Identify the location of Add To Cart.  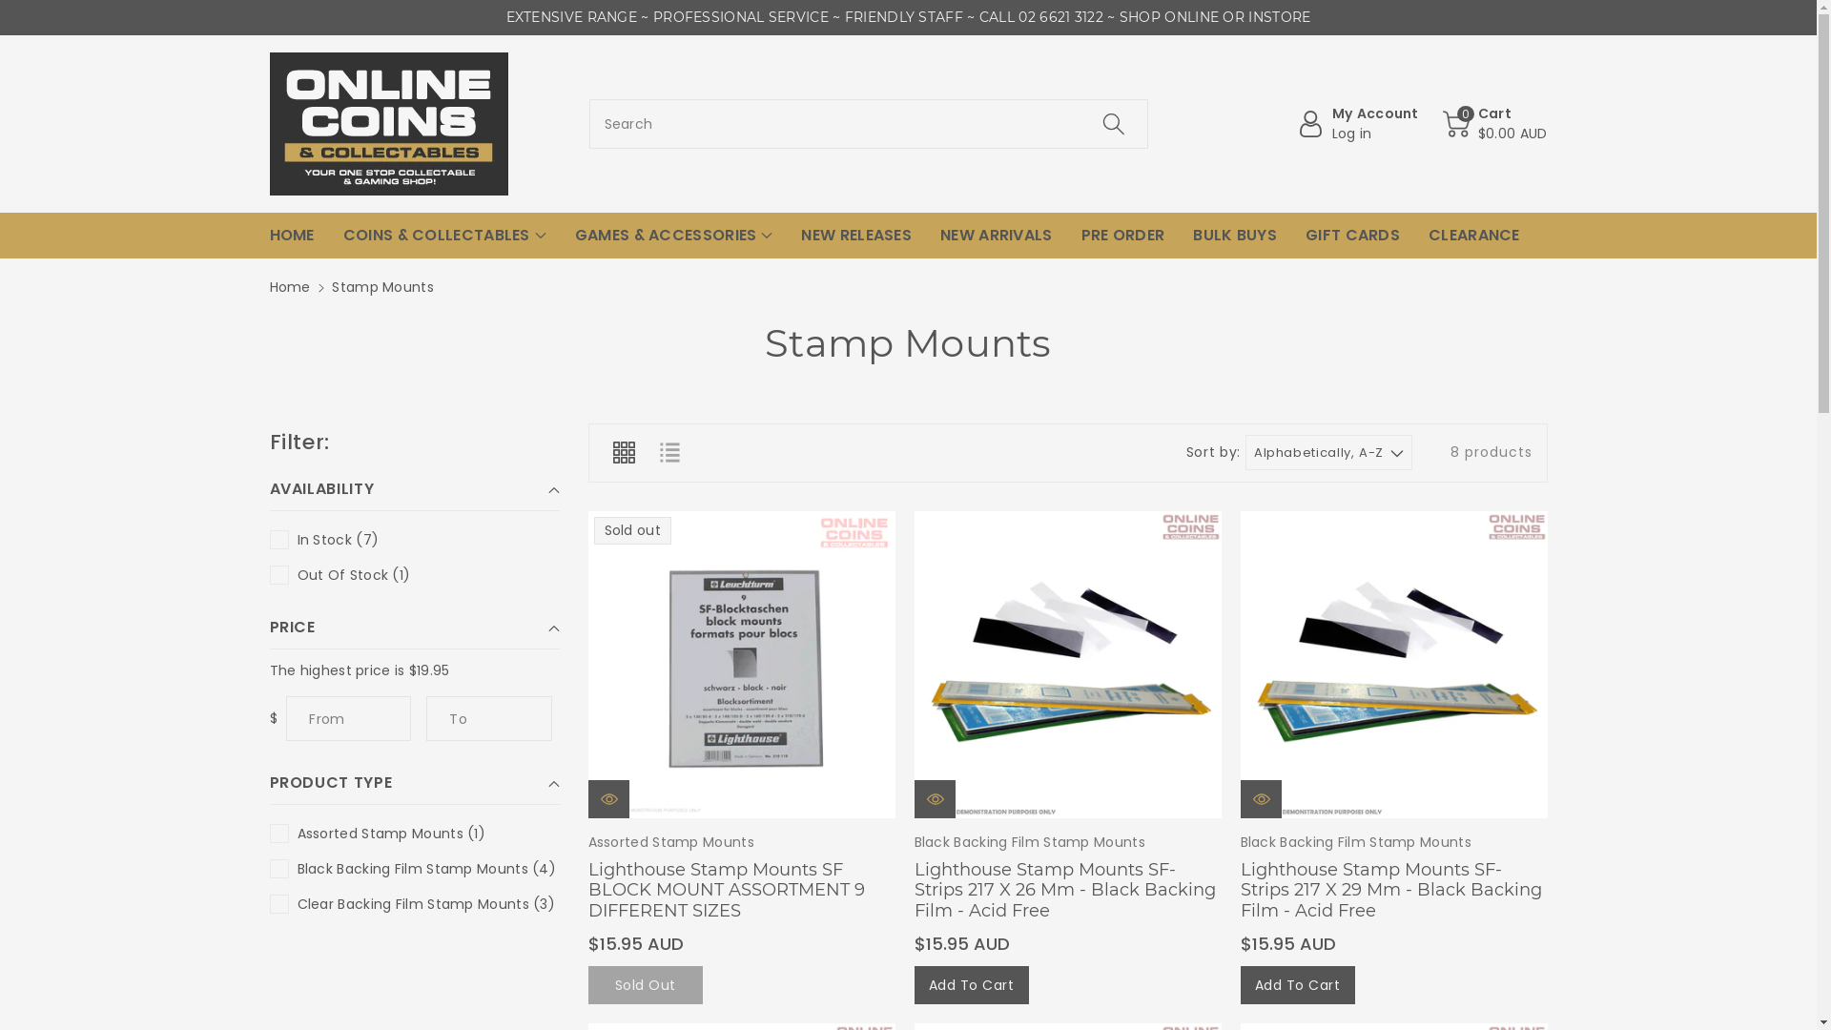
(971, 985).